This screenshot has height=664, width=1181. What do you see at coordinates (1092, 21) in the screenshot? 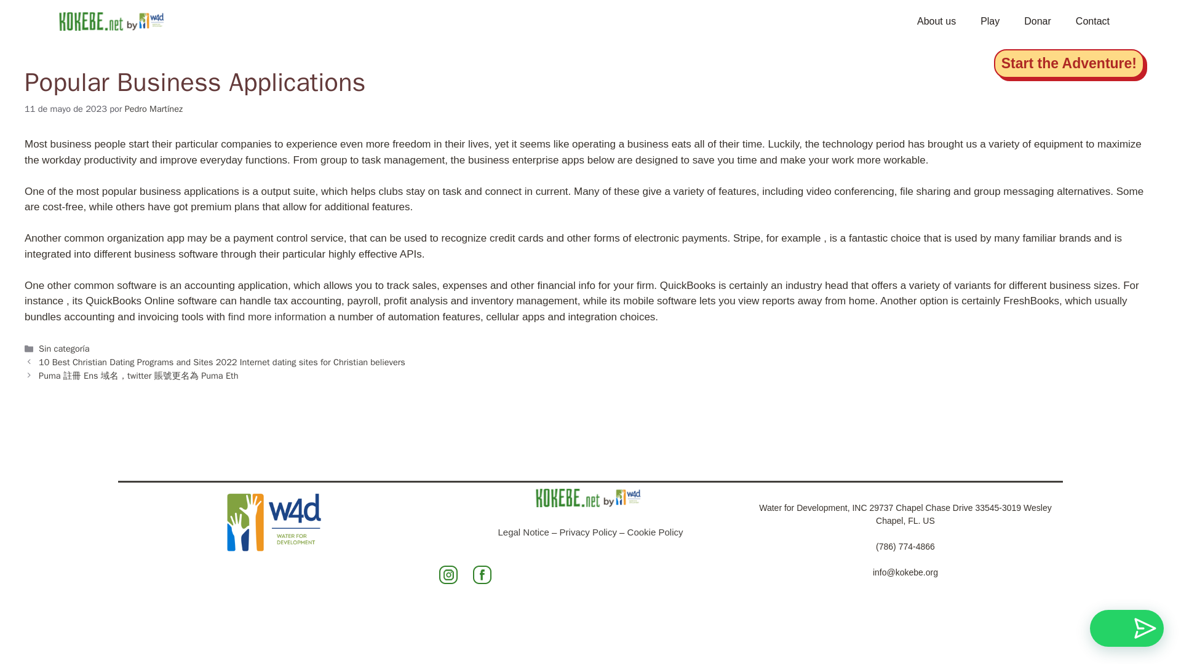
I see `Contact` at bounding box center [1092, 21].